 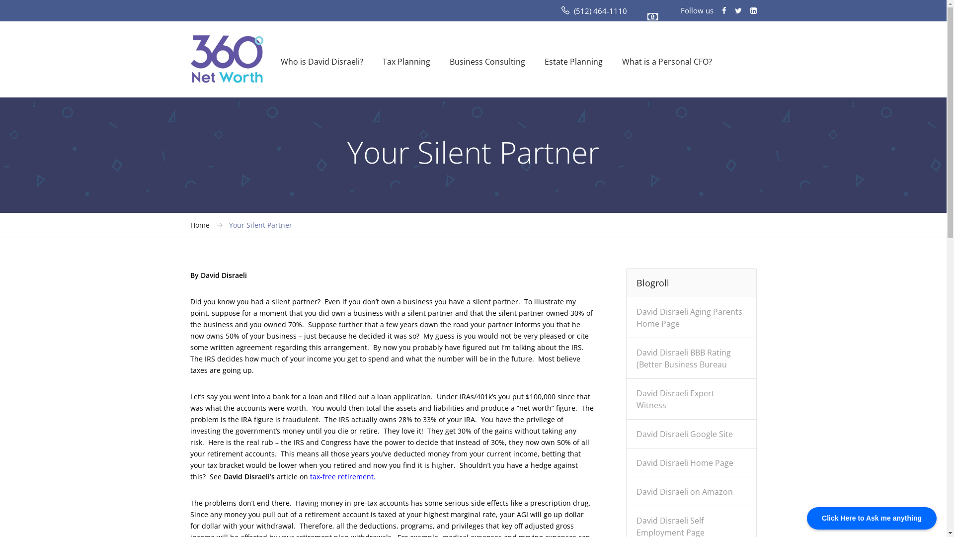 I want to click on David Disraeli Expert Witness, so click(x=676, y=403).